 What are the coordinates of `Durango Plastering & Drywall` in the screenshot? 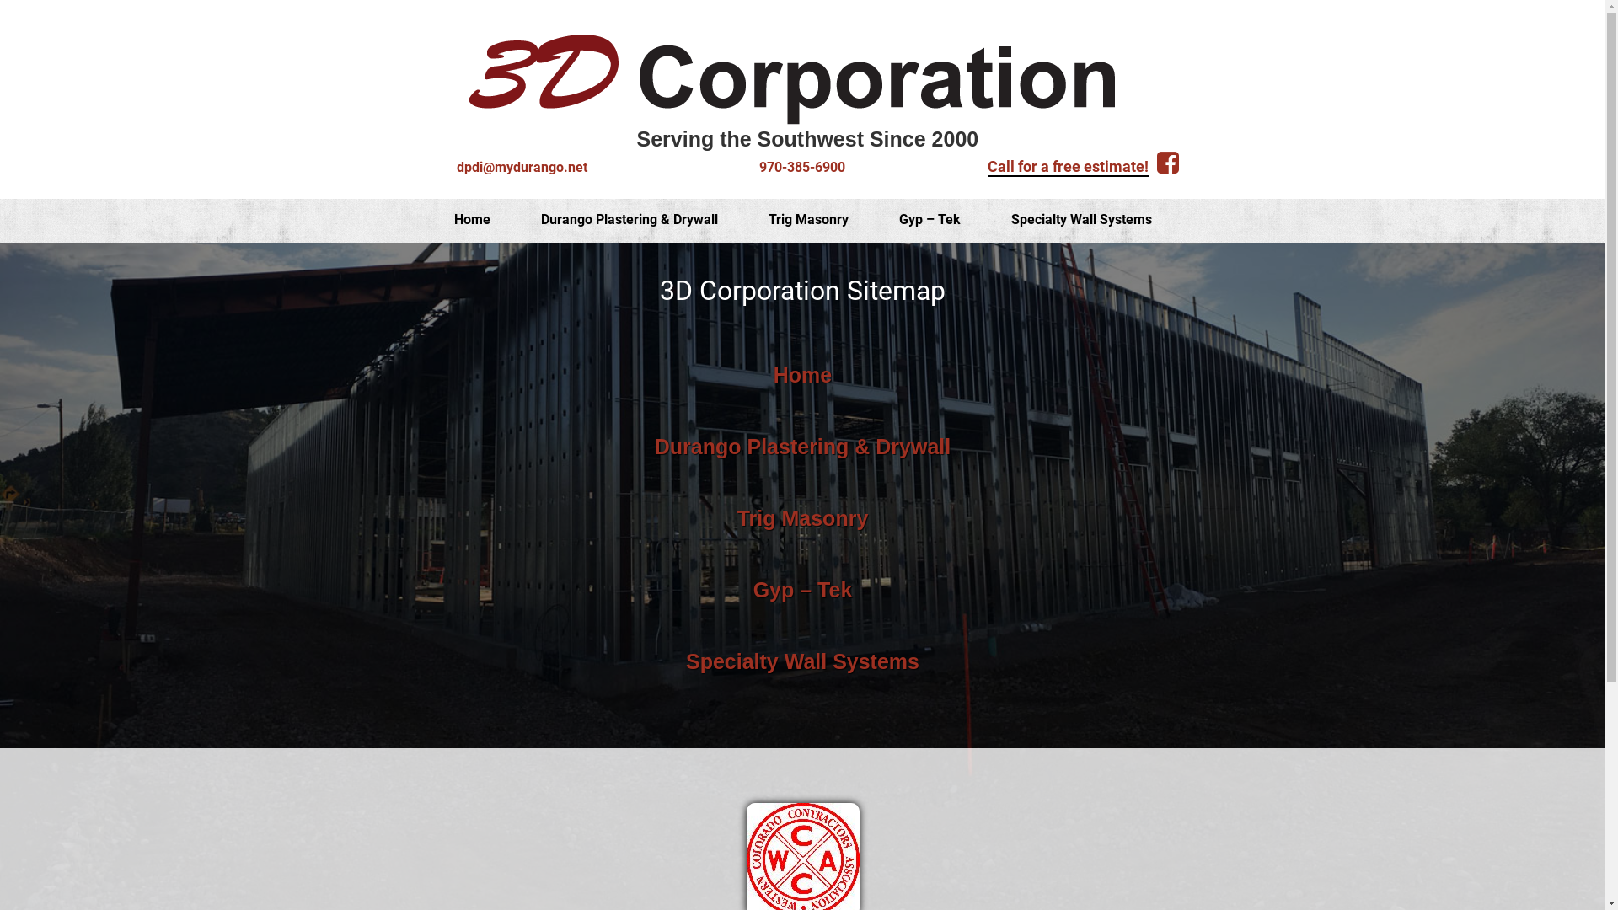 It's located at (802, 447).